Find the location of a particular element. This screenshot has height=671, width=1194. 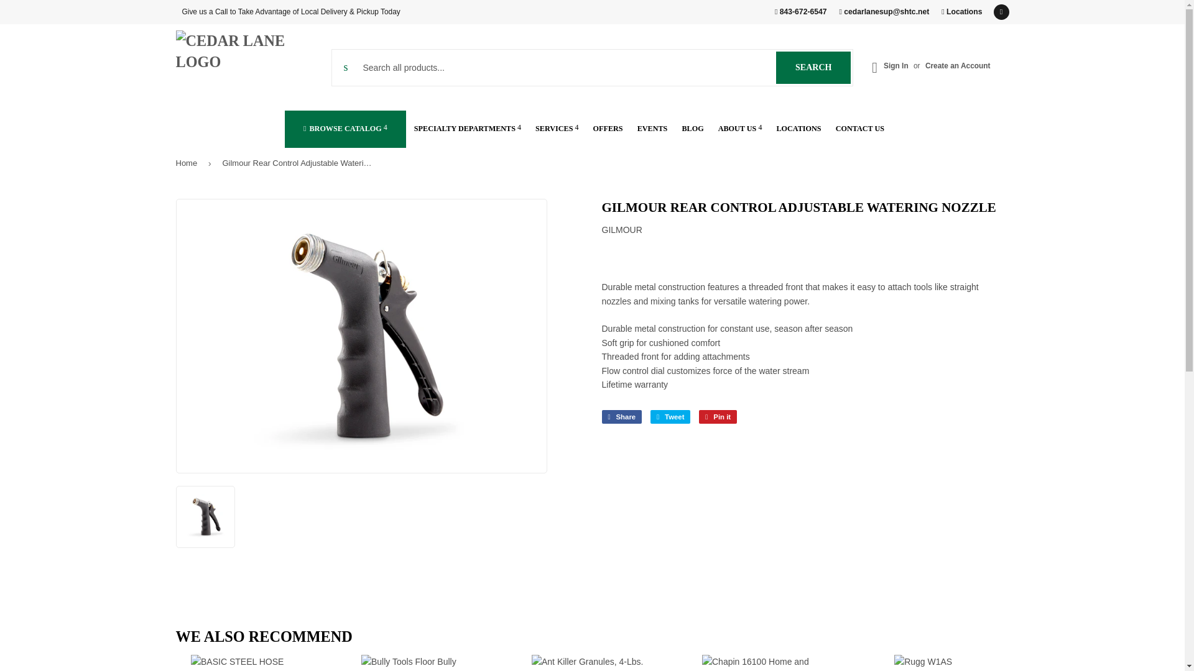

Facebook is located at coordinates (1001, 12).